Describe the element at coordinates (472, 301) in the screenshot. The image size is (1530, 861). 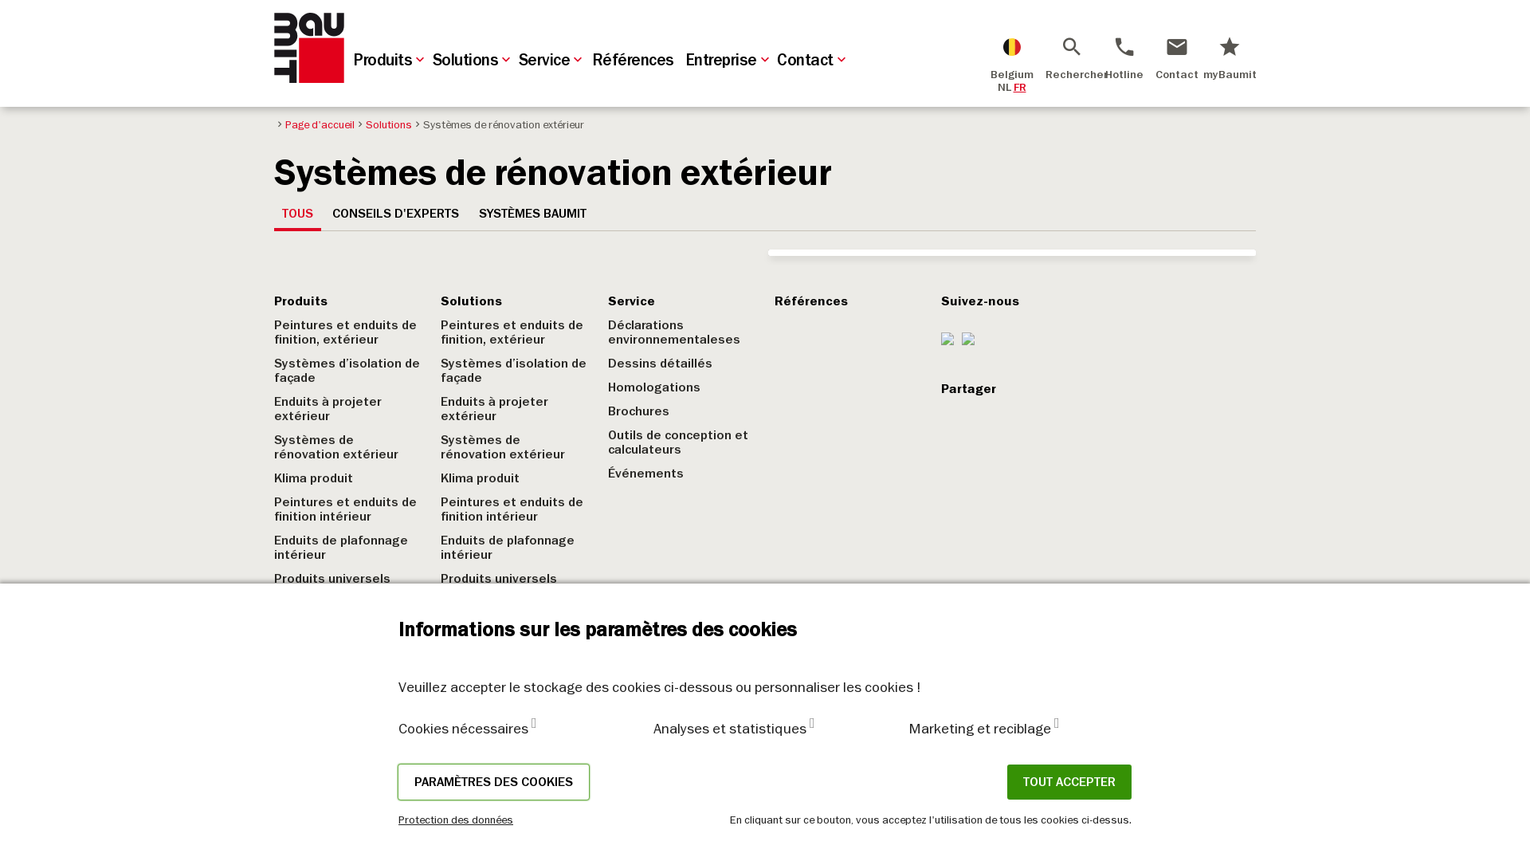
I see `Solutions` at that location.